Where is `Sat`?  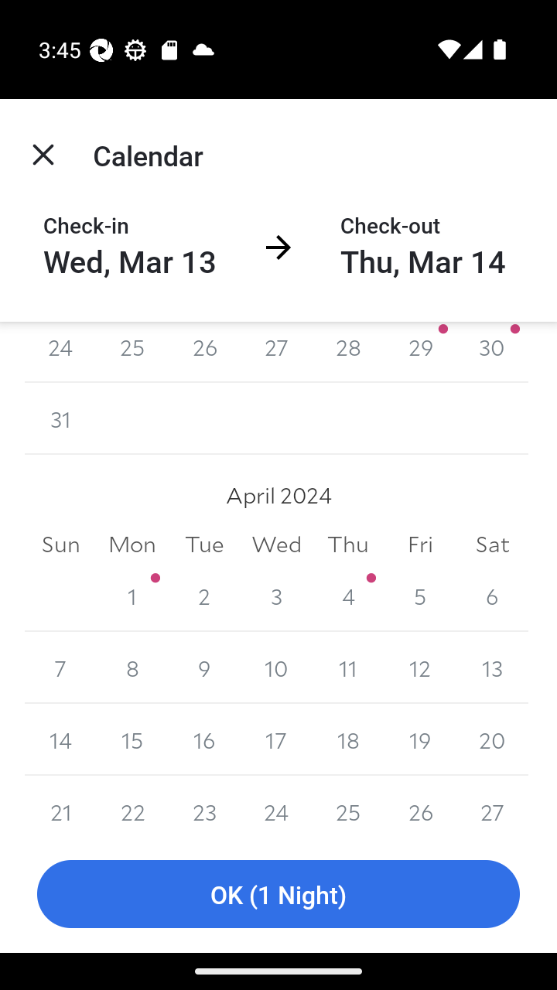
Sat is located at coordinates (492, 544).